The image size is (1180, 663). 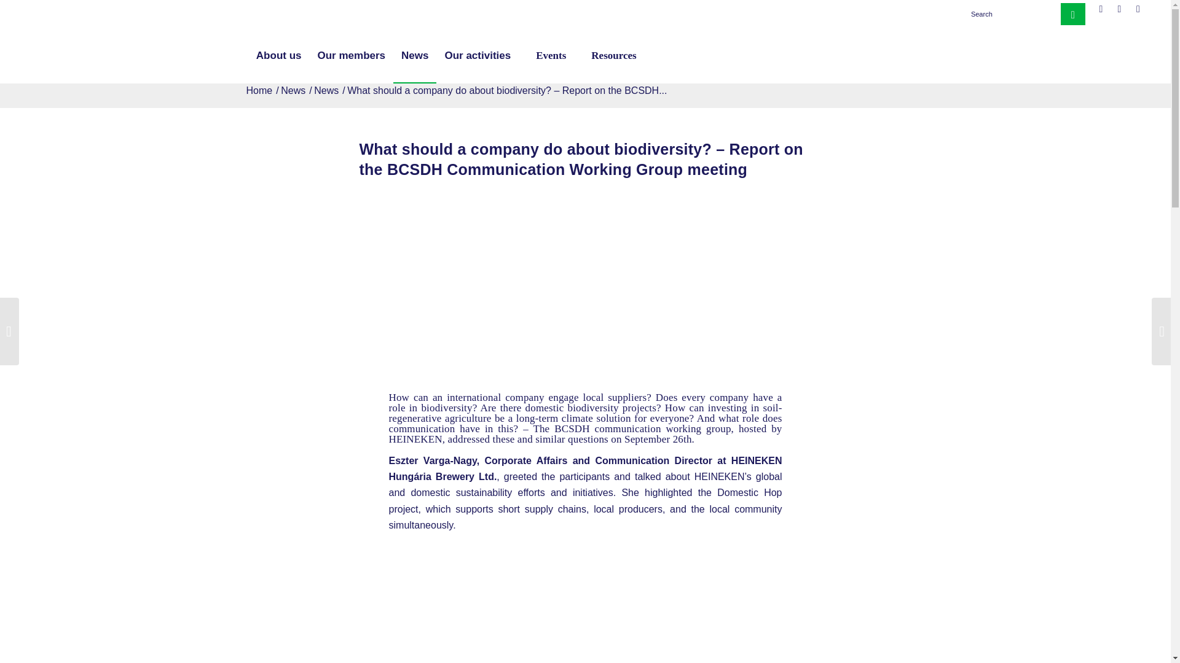 I want to click on Facebook, so click(x=1101, y=9).